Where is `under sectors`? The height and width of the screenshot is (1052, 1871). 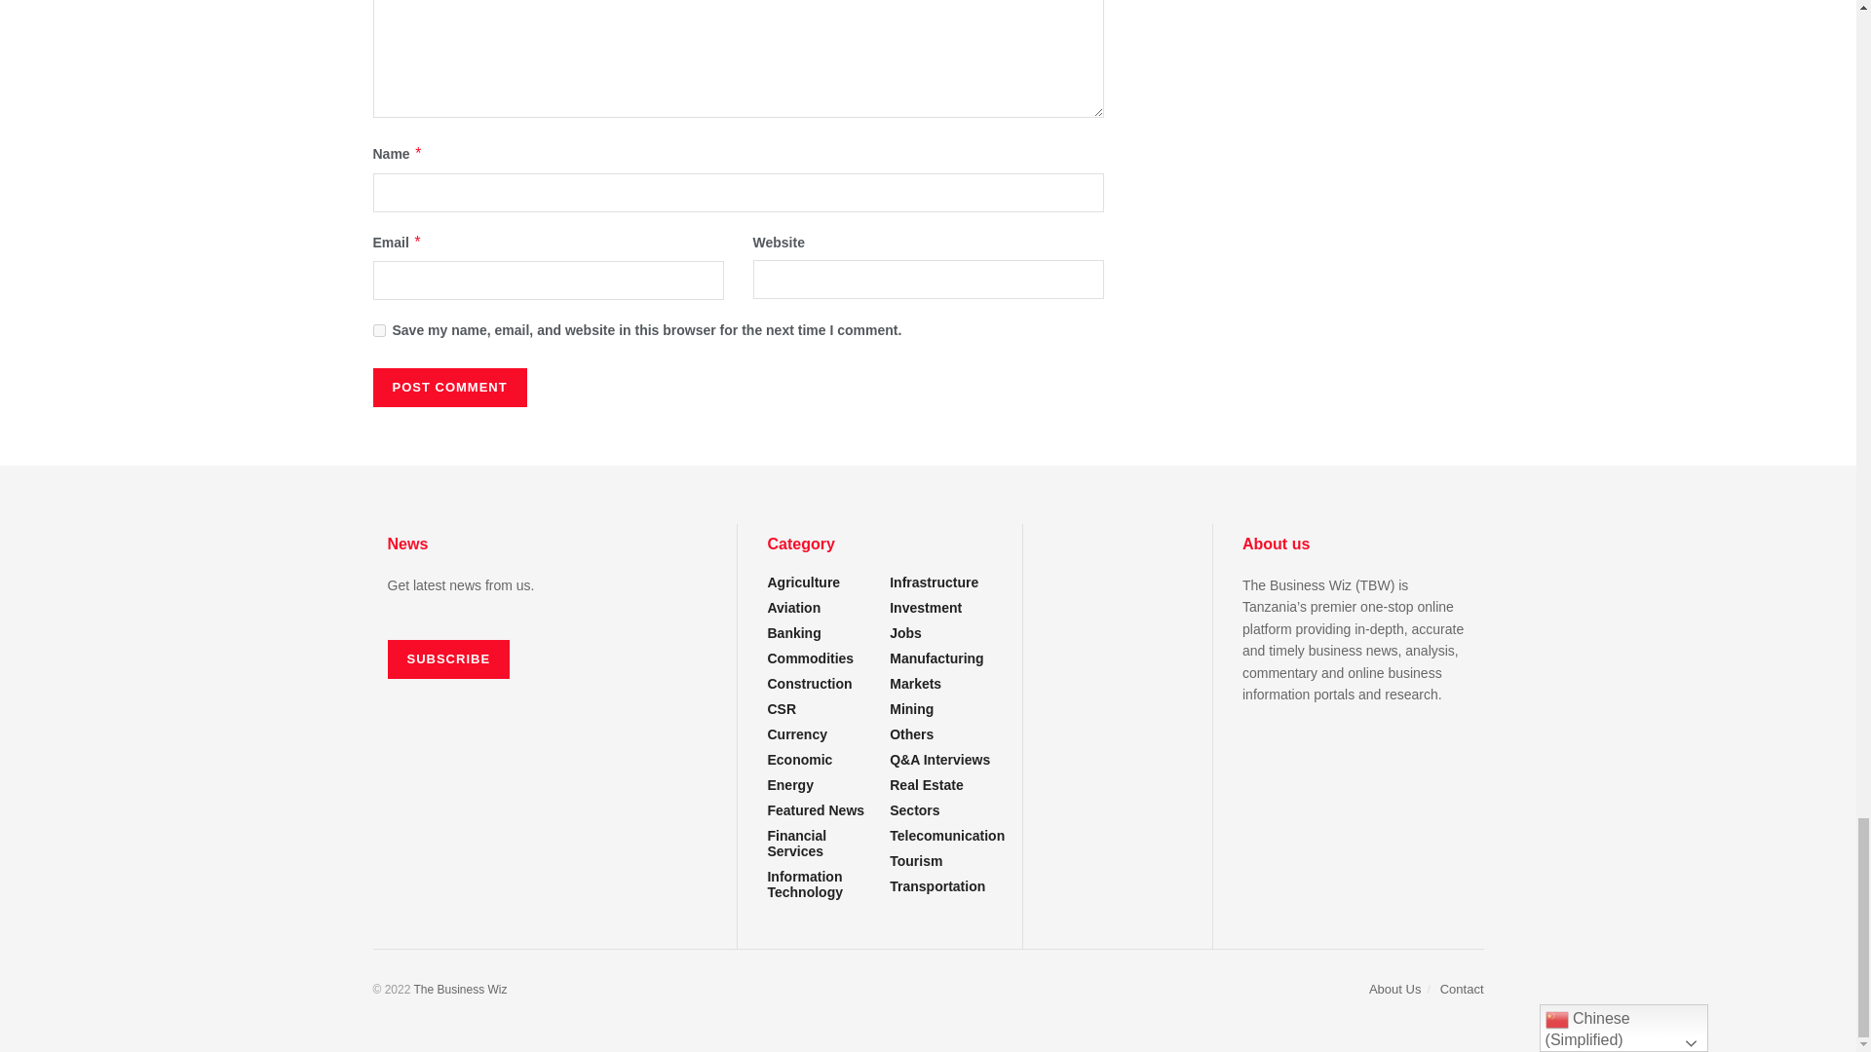 under sectors is located at coordinates (947, 836).